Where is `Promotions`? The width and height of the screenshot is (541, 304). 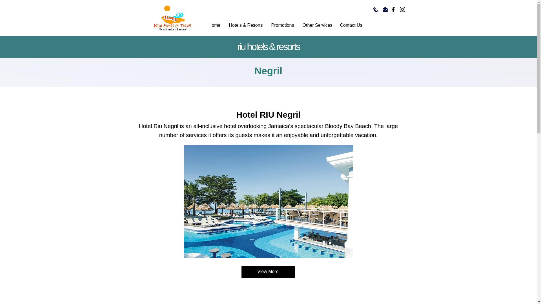
Promotions is located at coordinates (282, 25).